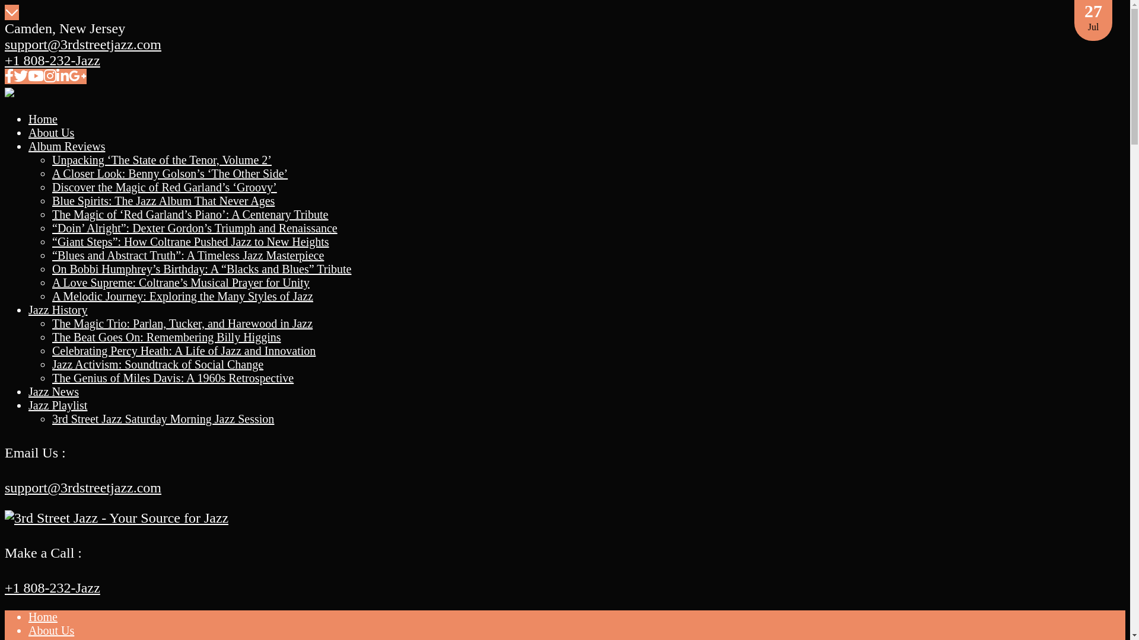 The image size is (1139, 640). What do you see at coordinates (158, 364) in the screenshot?
I see `Jazz Activism: Soundtrack of Social Change` at bounding box center [158, 364].